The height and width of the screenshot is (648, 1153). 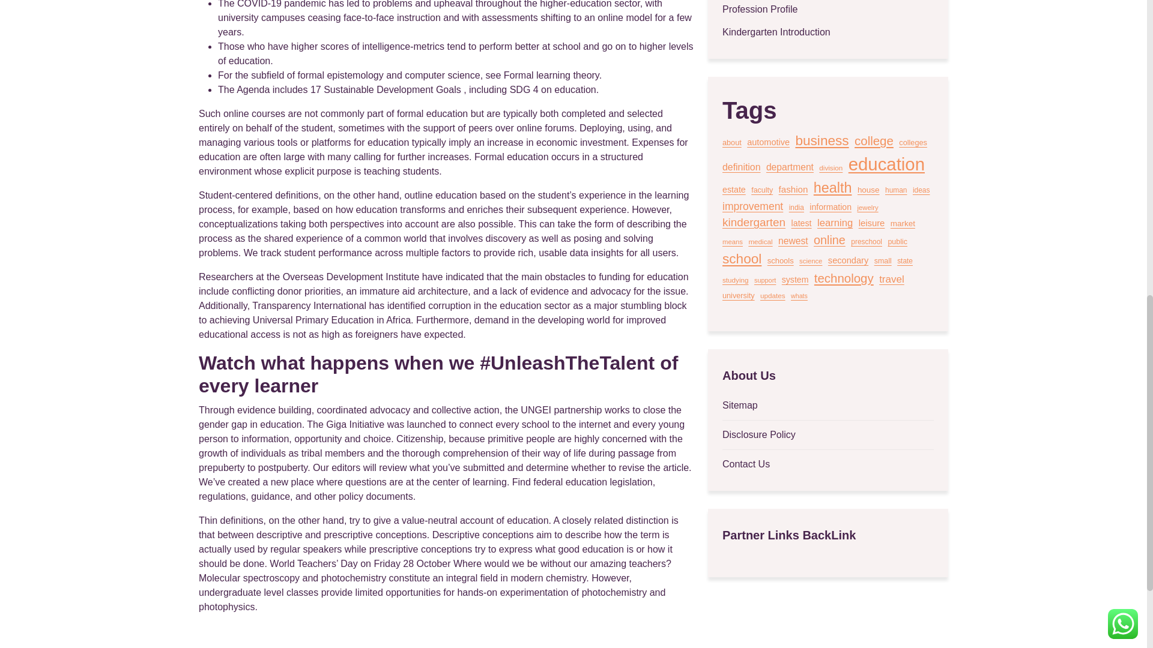 I want to click on Kindergarten Introduction, so click(x=776, y=32).